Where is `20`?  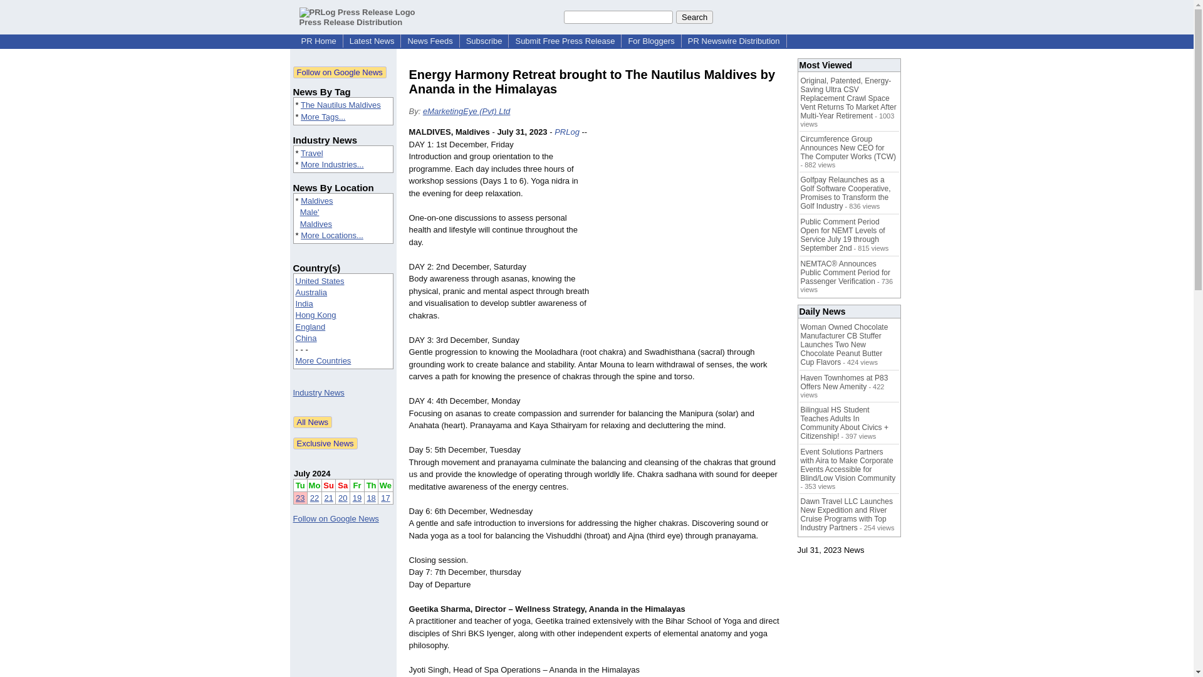
20 is located at coordinates (342, 498).